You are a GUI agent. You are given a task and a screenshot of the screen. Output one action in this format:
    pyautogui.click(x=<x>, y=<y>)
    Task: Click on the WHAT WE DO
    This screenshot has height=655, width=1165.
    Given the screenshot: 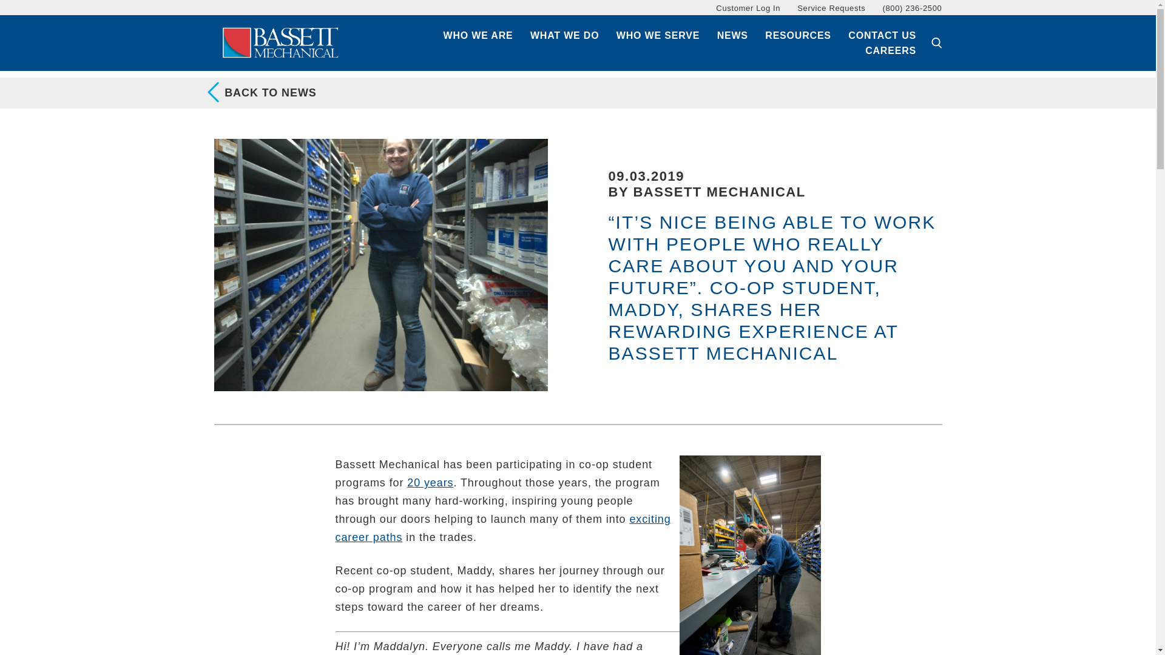 What is the action you would take?
    pyautogui.click(x=564, y=36)
    